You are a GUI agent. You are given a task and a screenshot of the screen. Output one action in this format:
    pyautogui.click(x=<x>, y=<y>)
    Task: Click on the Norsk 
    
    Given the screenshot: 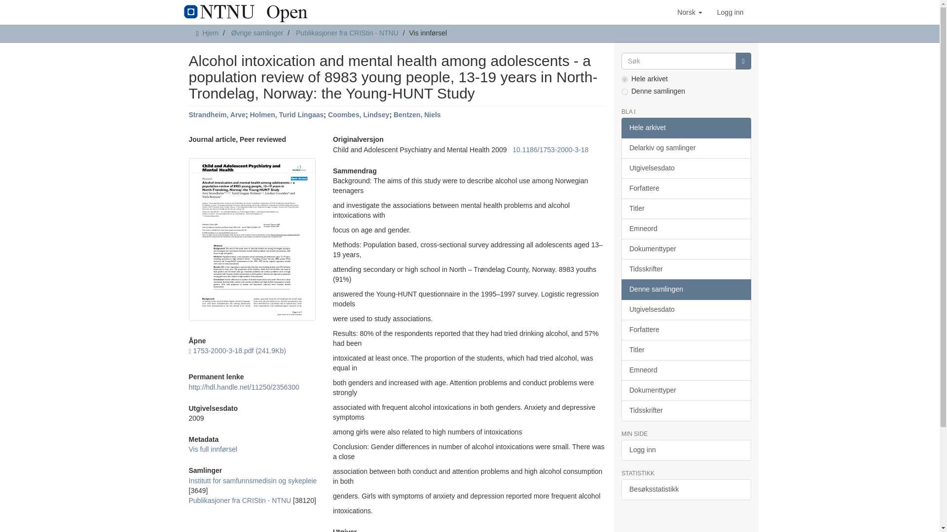 What is the action you would take?
    pyautogui.click(x=690, y=12)
    